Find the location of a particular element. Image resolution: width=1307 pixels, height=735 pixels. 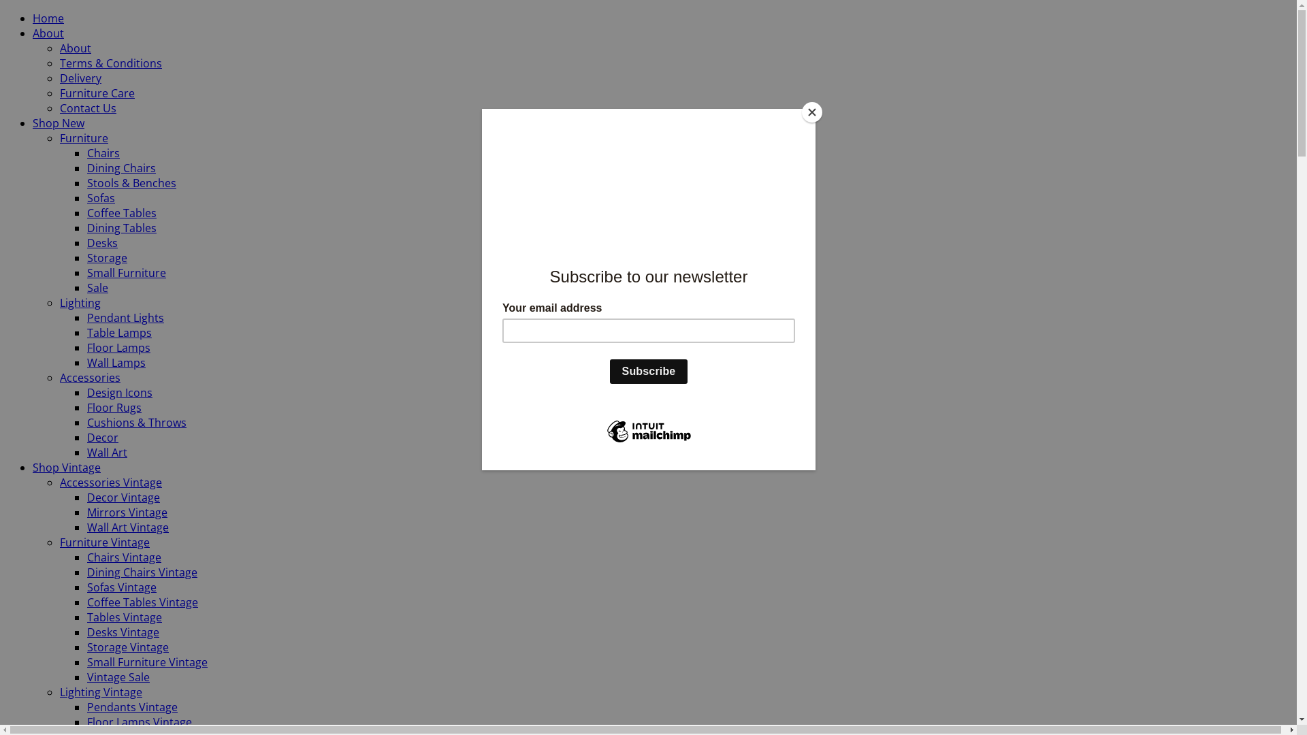

Dining Chairs Vintage is located at coordinates (142, 572).